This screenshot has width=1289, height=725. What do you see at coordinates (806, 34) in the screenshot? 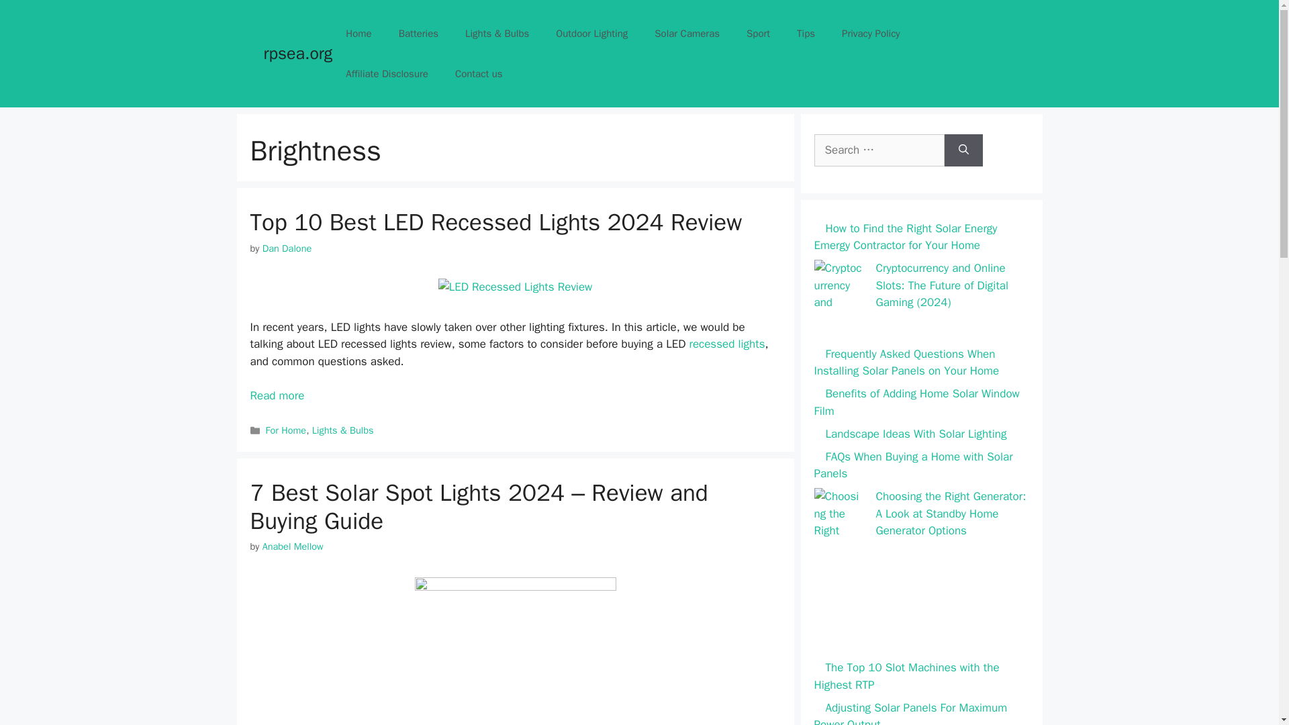
I see `Tips` at bounding box center [806, 34].